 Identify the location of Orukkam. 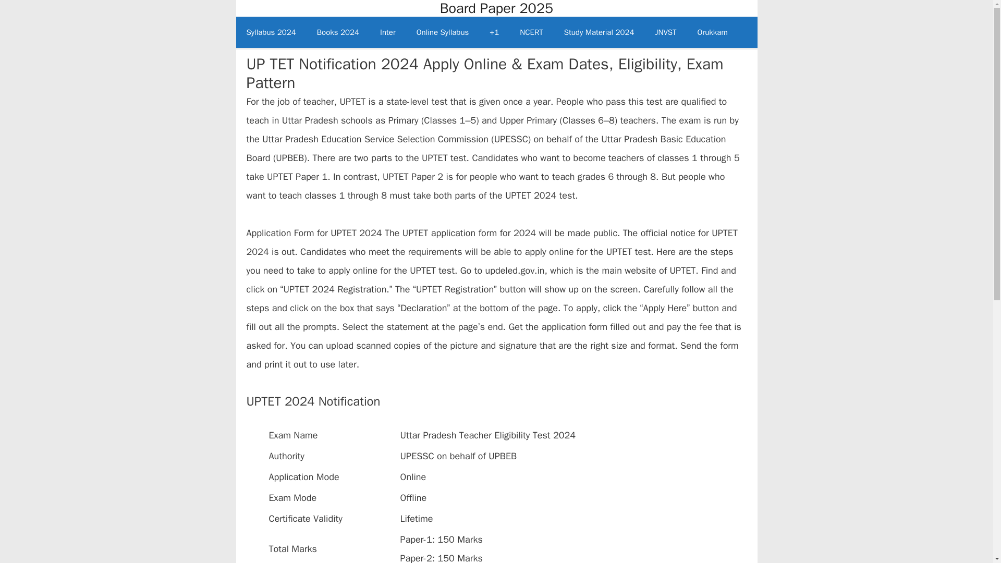
(712, 32).